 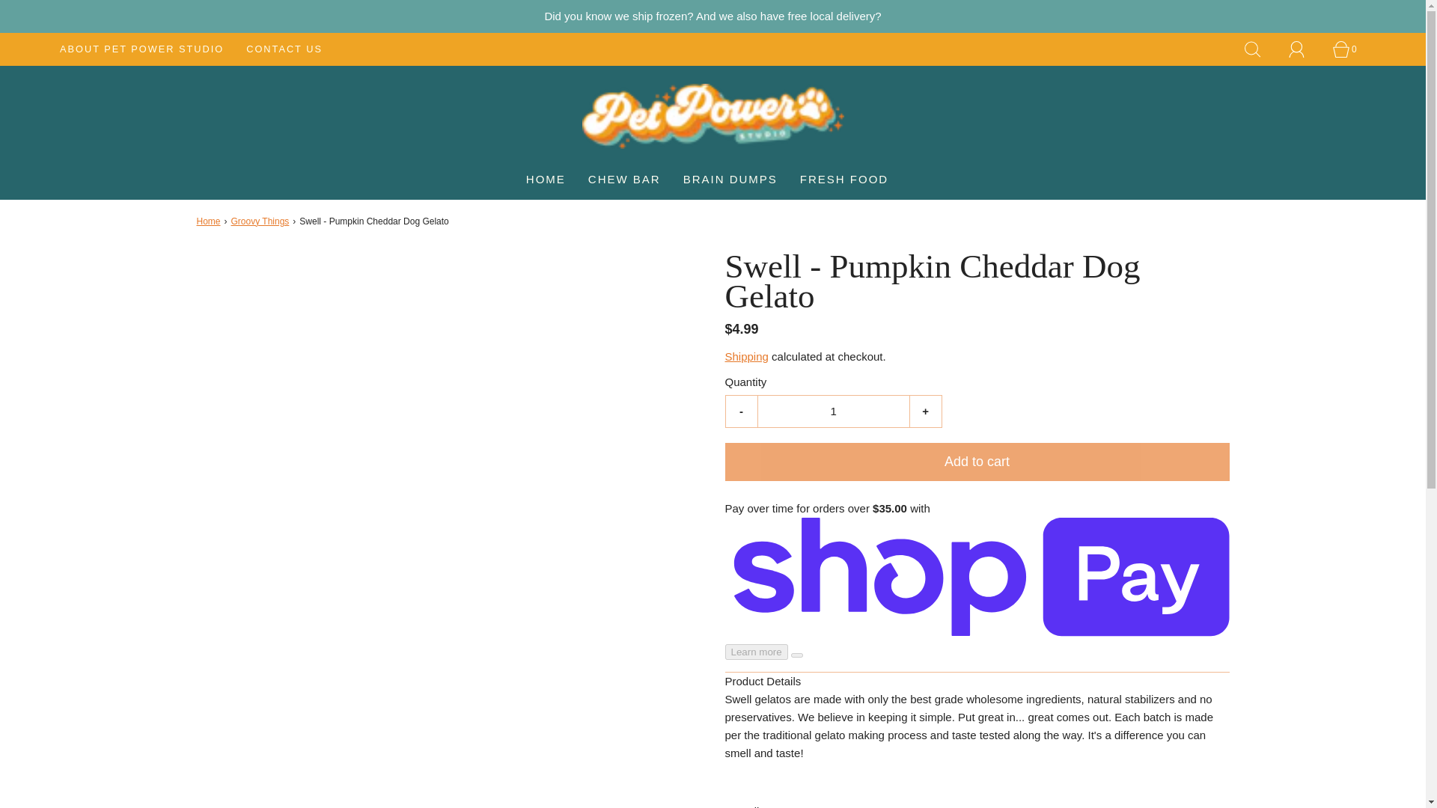 What do you see at coordinates (210, 221) in the screenshot?
I see `Back to the frontpage` at bounding box center [210, 221].